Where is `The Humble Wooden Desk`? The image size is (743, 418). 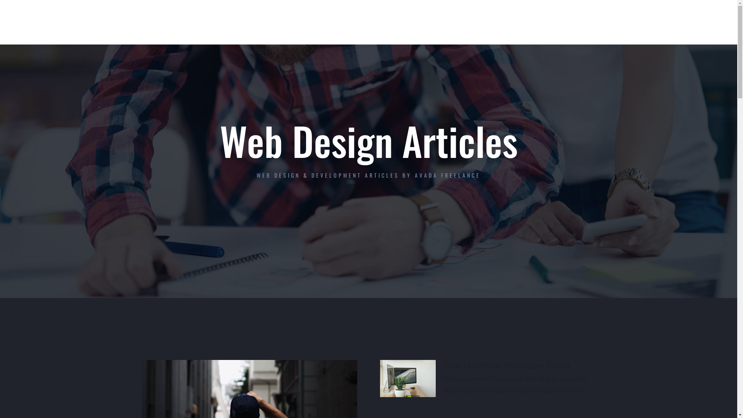 The Humble Wooden Desk is located at coordinates (507, 365).